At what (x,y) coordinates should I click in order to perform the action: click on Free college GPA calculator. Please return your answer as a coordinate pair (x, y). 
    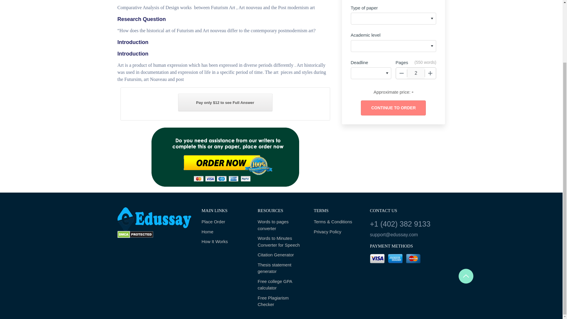
    Looking at the image, I should click on (281, 285).